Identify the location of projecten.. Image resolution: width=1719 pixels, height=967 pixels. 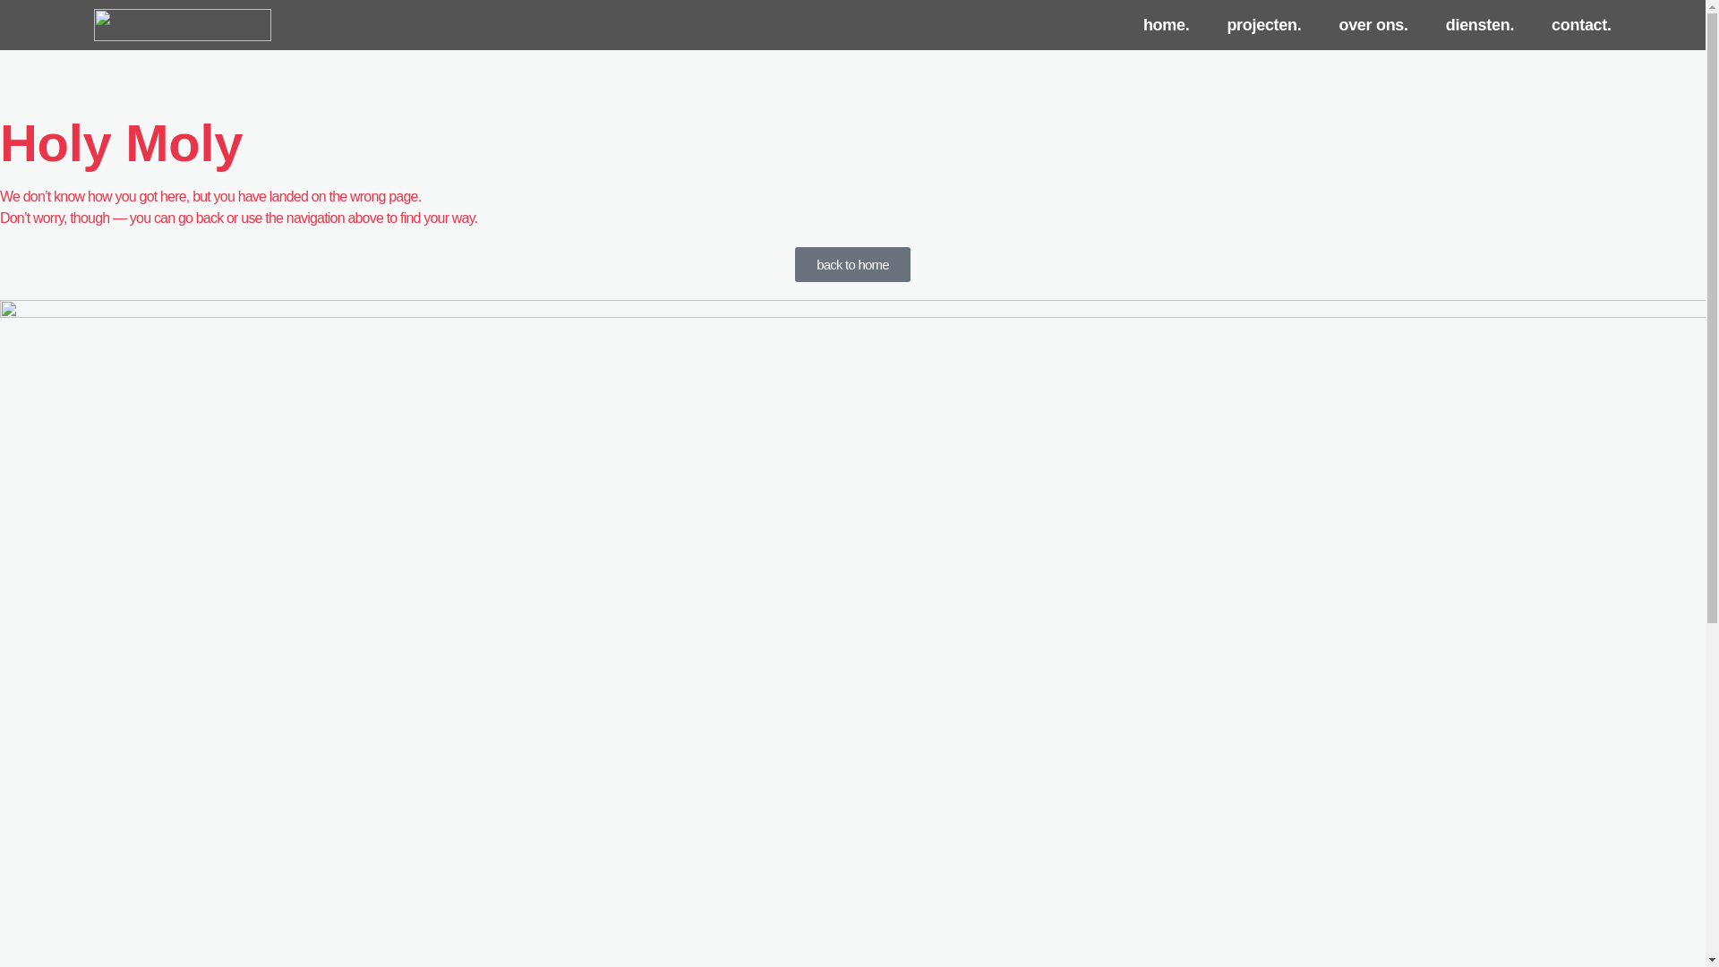
(1264, 25).